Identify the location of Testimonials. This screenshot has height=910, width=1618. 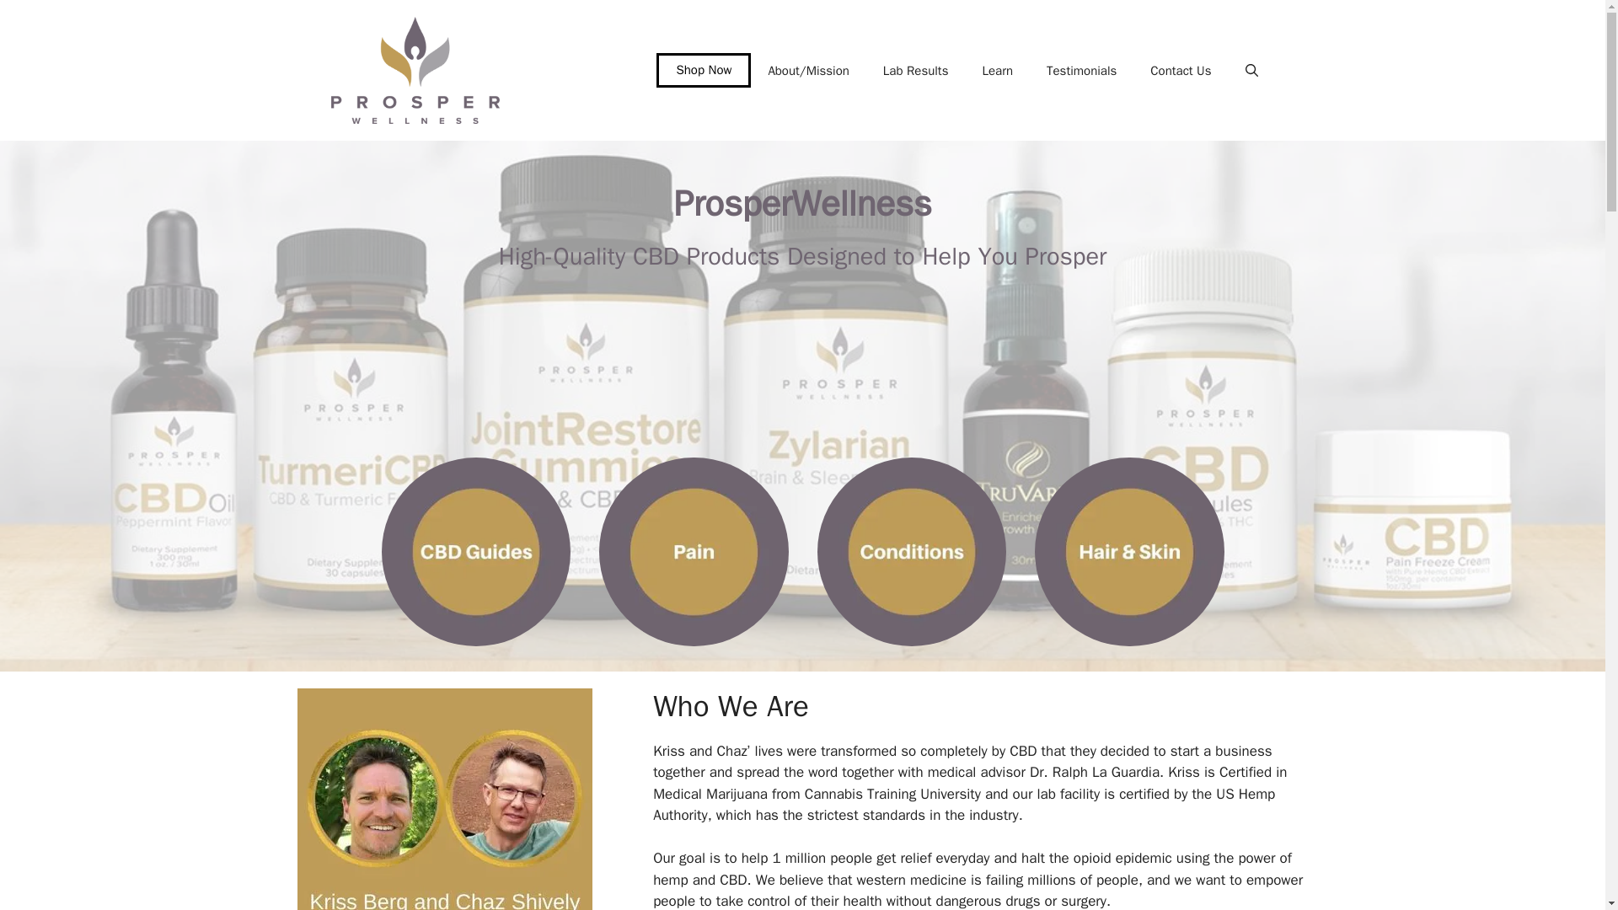
(1081, 71).